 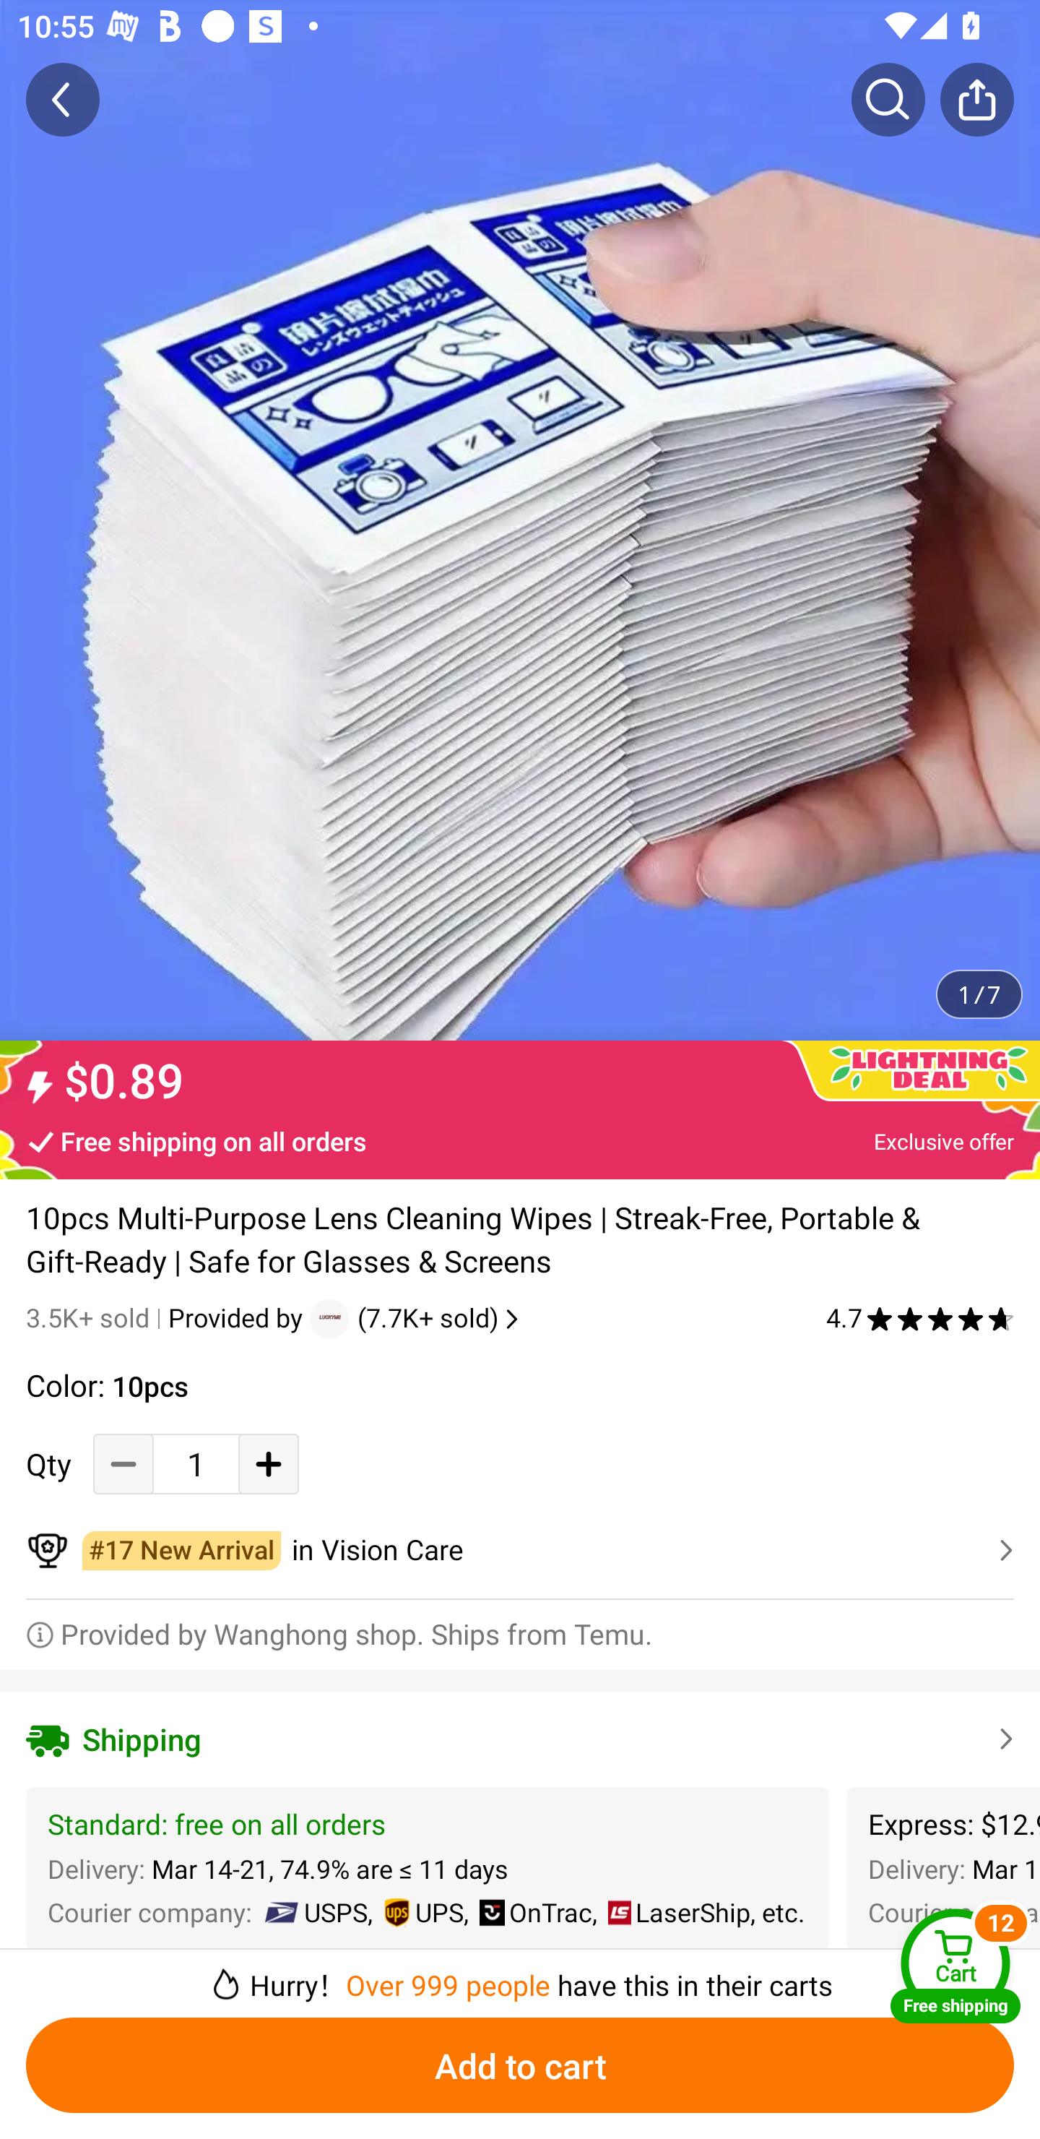 What do you see at coordinates (269, 1464) in the screenshot?
I see `Add Quantity button` at bounding box center [269, 1464].